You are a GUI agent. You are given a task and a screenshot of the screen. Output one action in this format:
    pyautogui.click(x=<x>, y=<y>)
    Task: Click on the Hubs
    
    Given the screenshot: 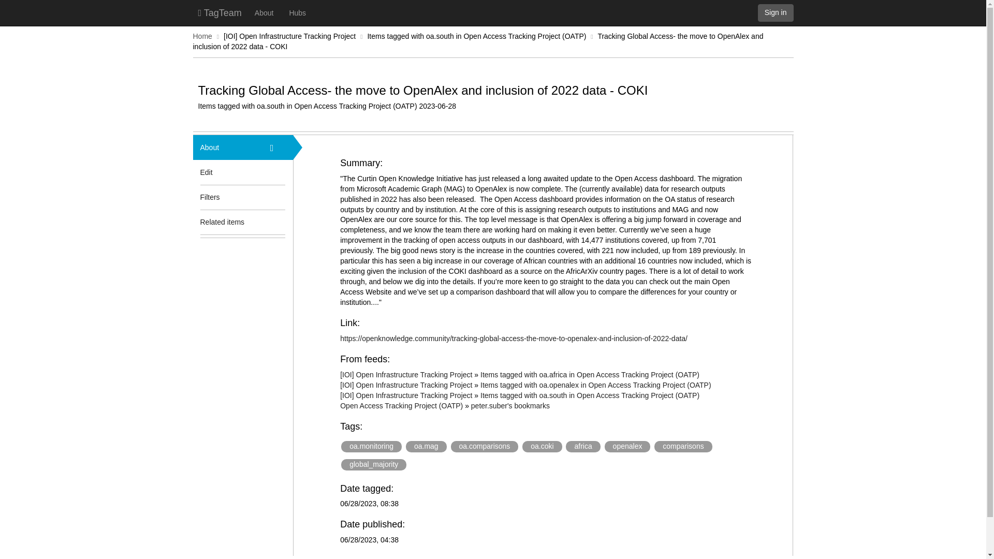 What is the action you would take?
    pyautogui.click(x=297, y=12)
    